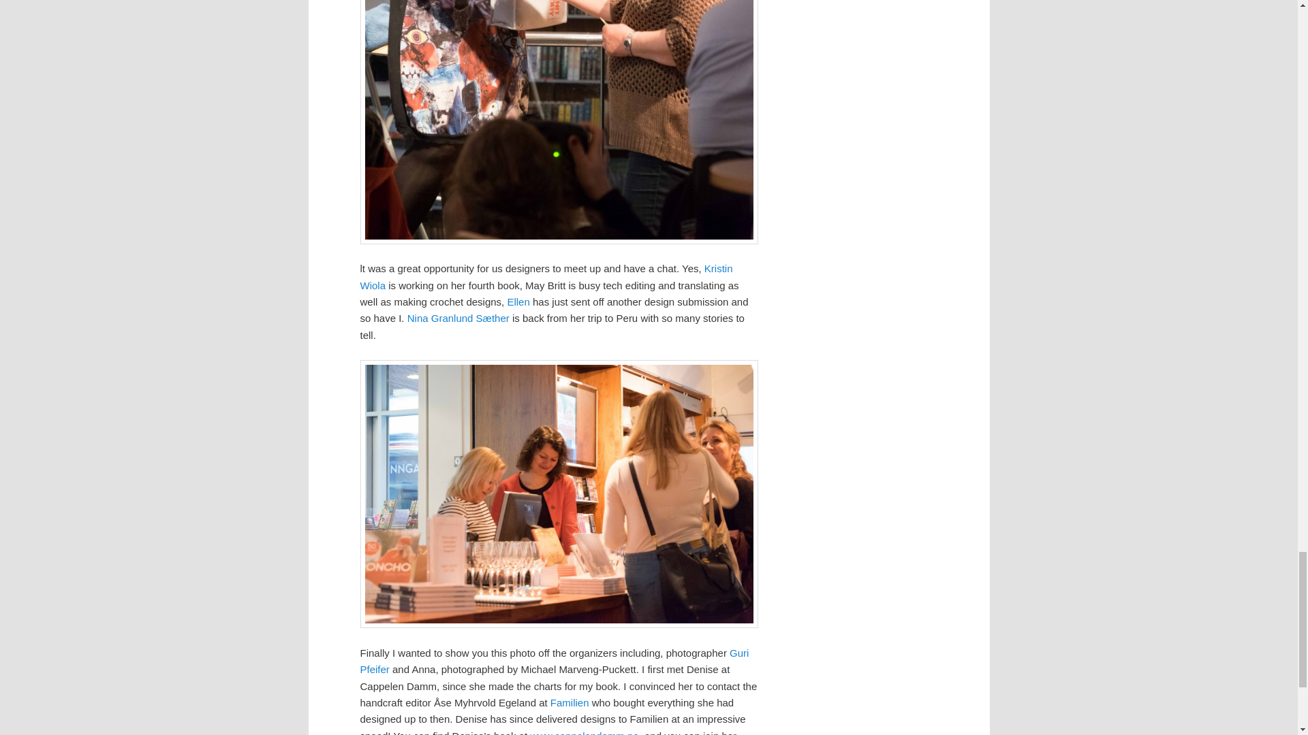 The width and height of the screenshot is (1308, 735). What do you see at coordinates (554, 661) in the screenshot?
I see `Guri Pfeifer` at bounding box center [554, 661].